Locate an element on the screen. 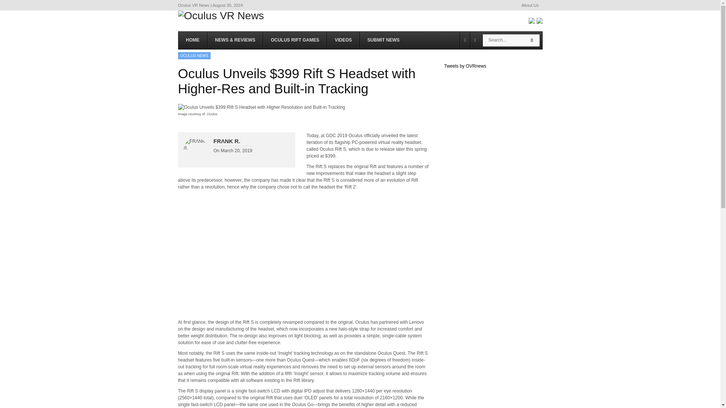  About Us is located at coordinates (530, 5).